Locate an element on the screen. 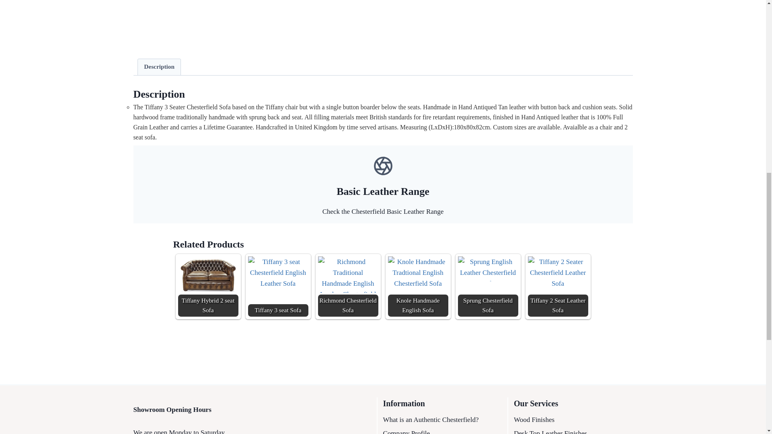  Richmond Chesterfield Sofa is located at coordinates (347, 275).